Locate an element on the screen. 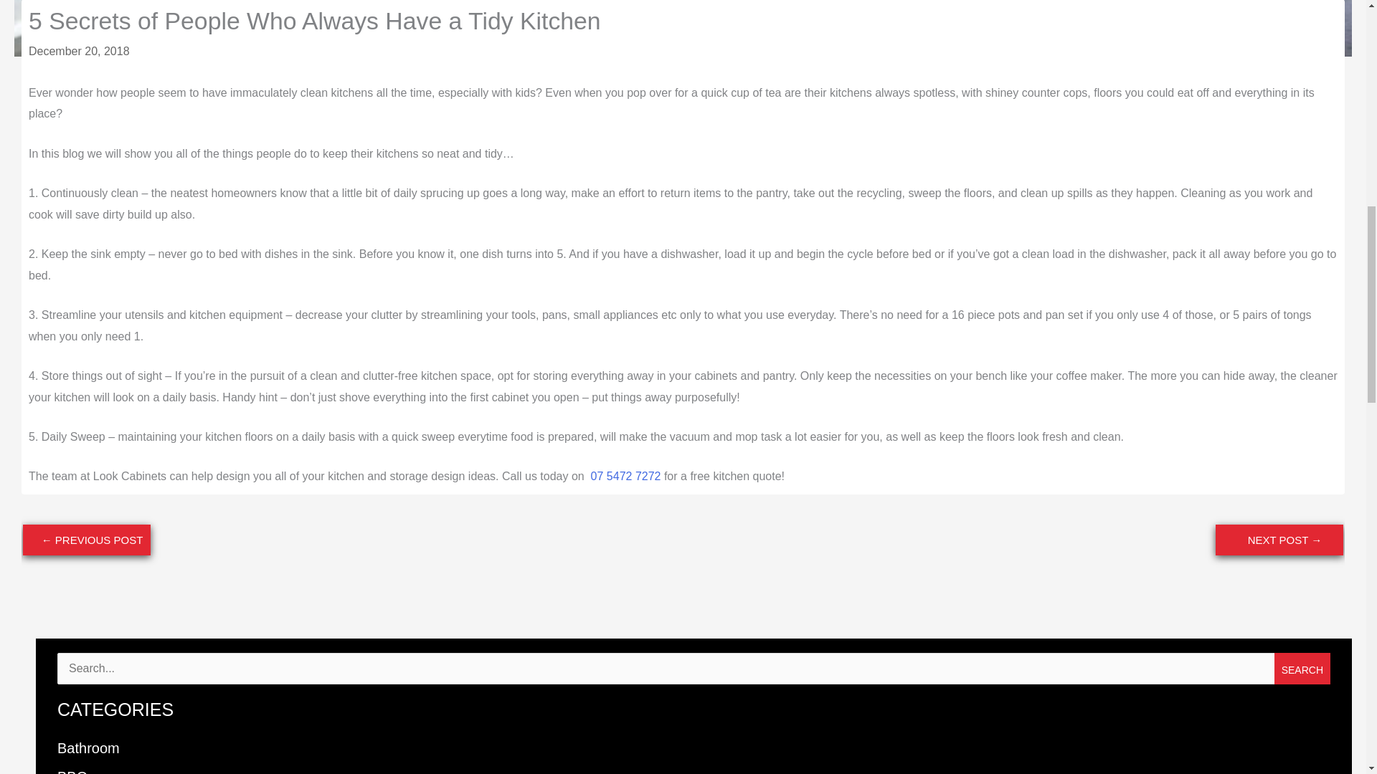  07 5472 7272 is located at coordinates (625, 476).